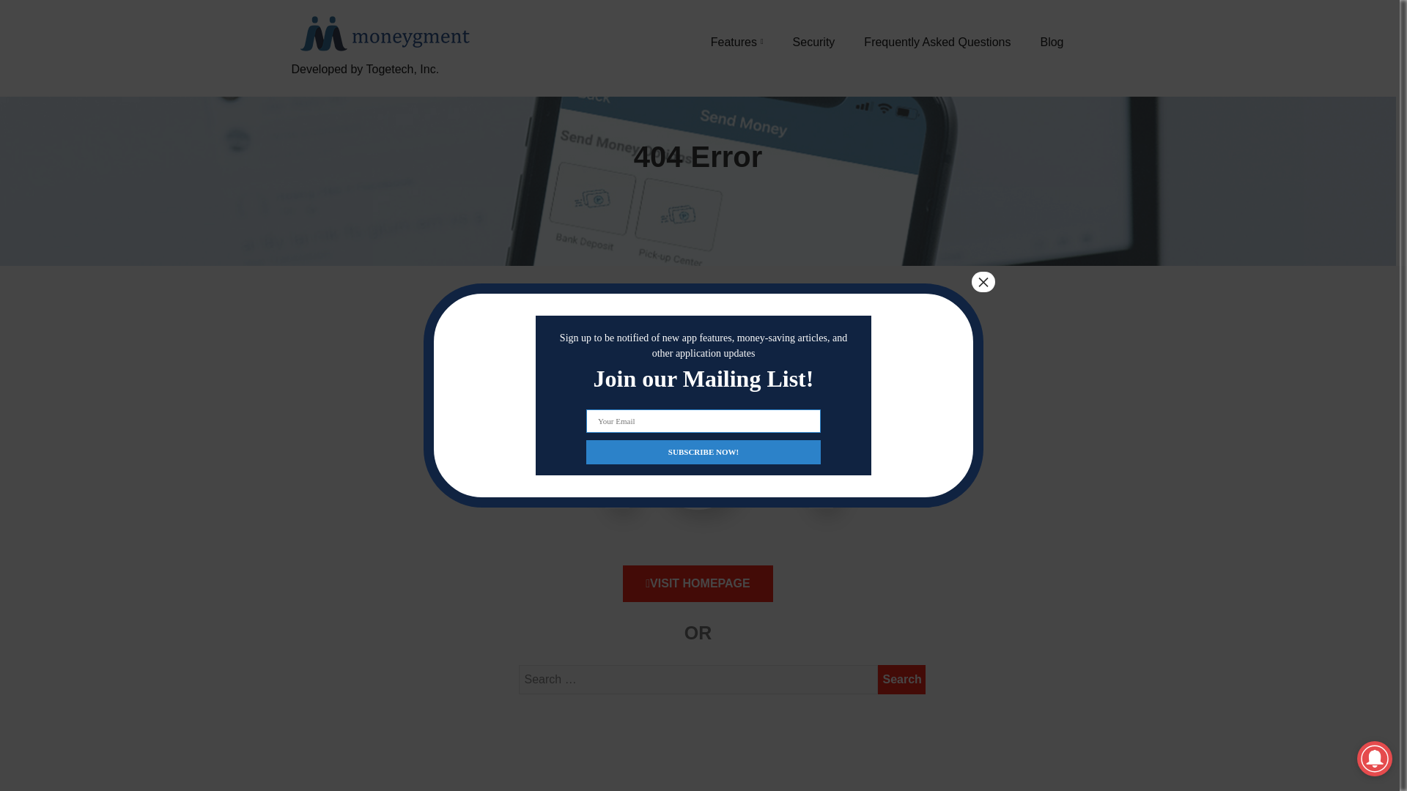 The width and height of the screenshot is (1407, 791). What do you see at coordinates (814, 42) in the screenshot?
I see `Security` at bounding box center [814, 42].